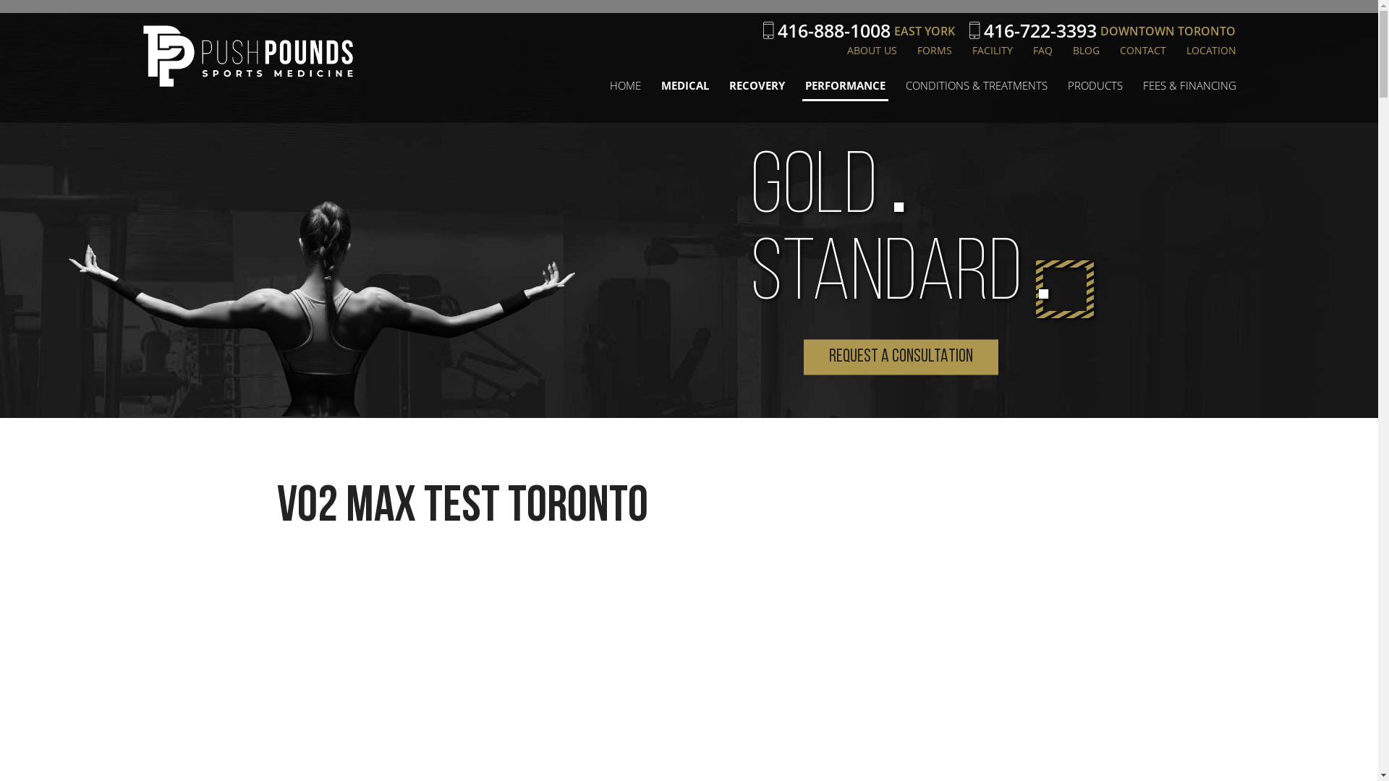 This screenshot has height=781, width=1389. What do you see at coordinates (1085, 54) in the screenshot?
I see `BLOG` at bounding box center [1085, 54].